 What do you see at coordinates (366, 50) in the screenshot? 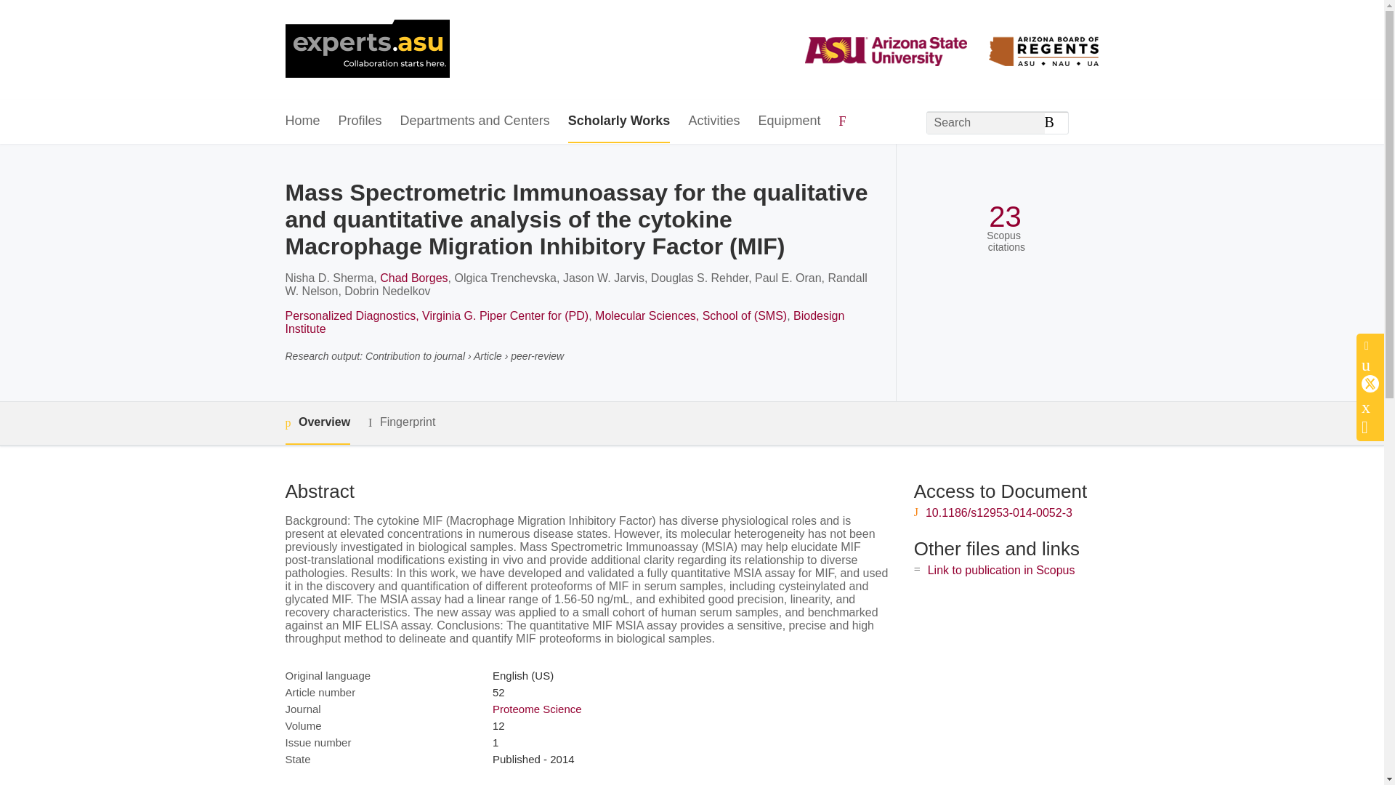
I see `Arizona State University Home` at bounding box center [366, 50].